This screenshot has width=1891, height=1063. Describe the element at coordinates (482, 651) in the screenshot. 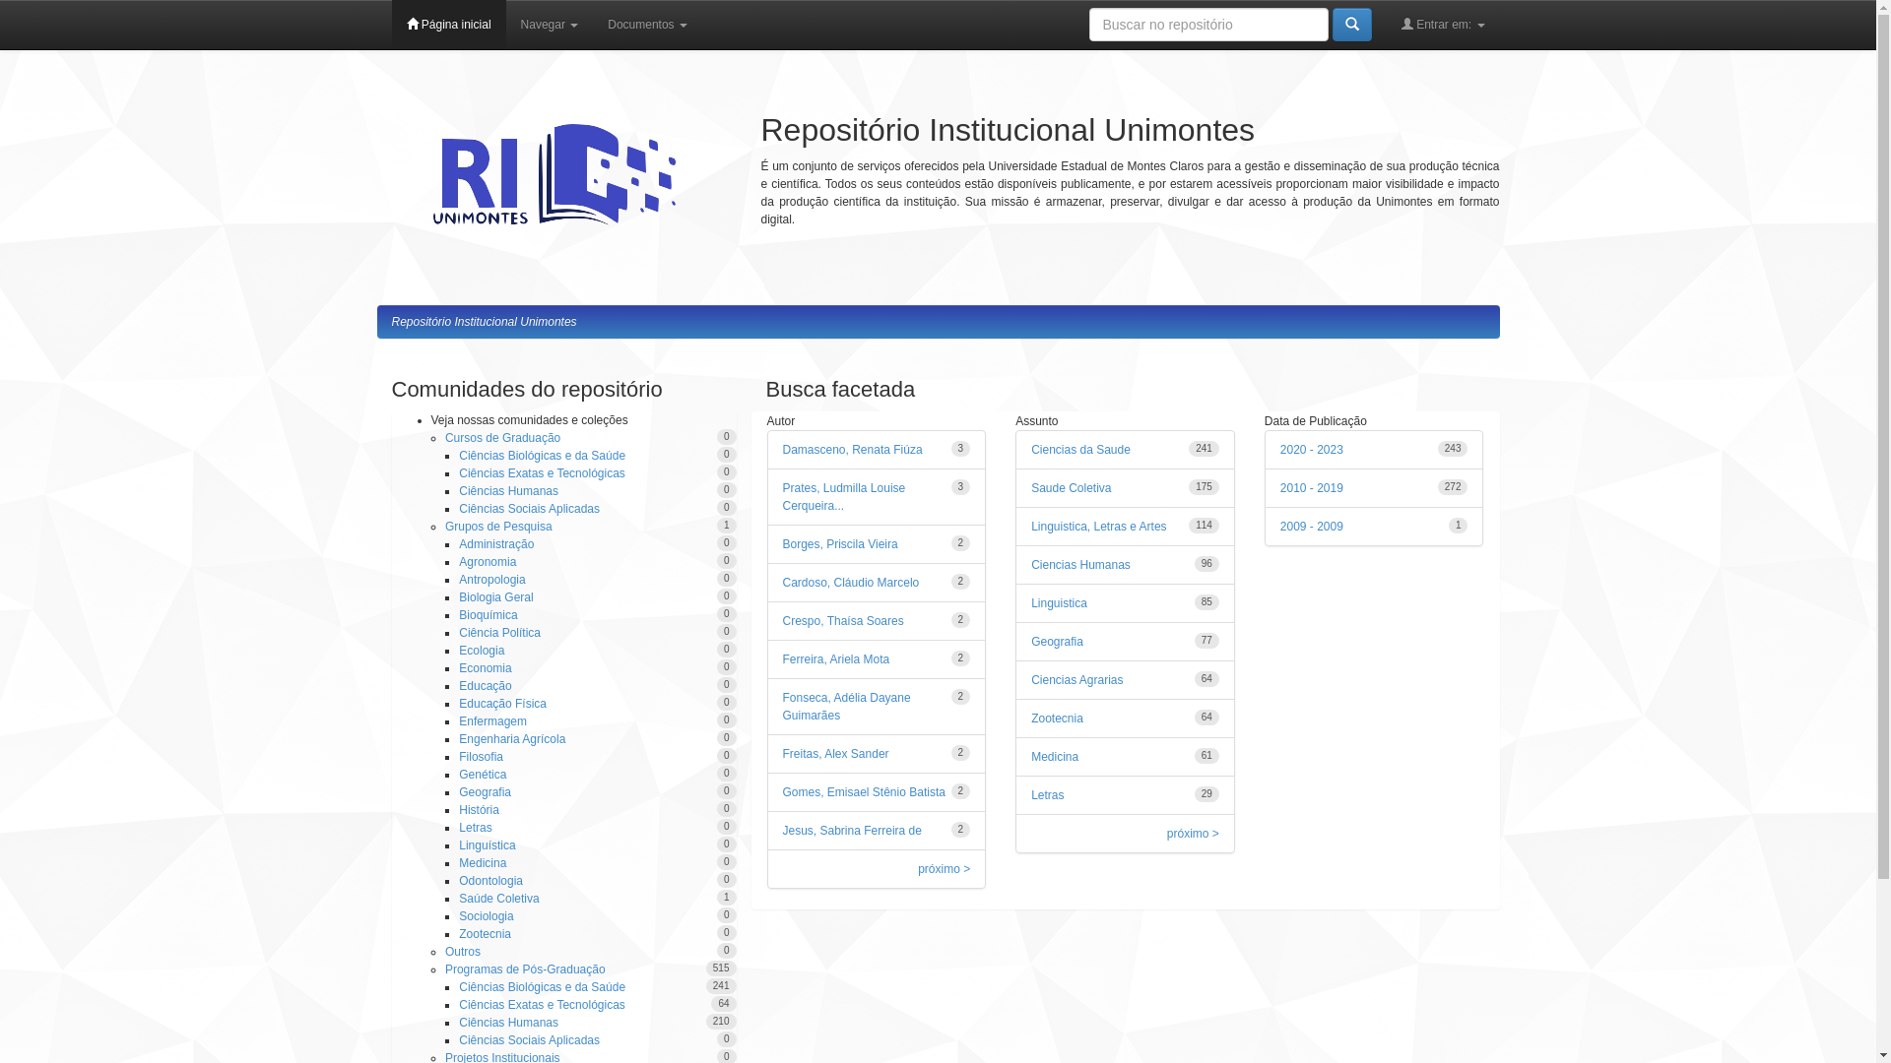

I see `Ecologia` at that location.